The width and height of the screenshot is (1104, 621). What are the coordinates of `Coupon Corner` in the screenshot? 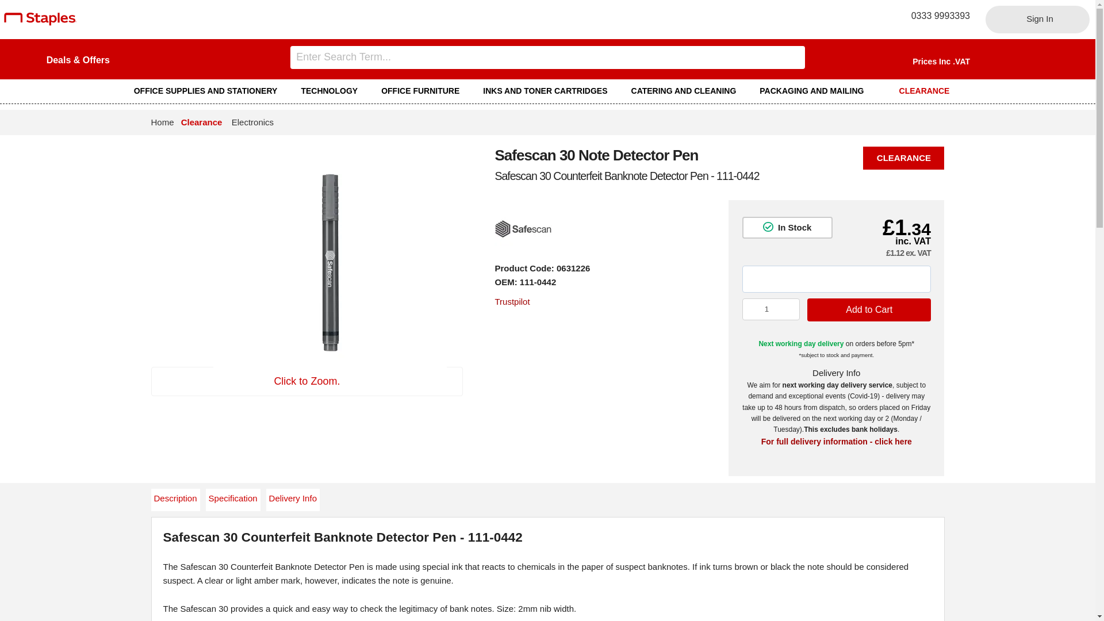 It's located at (78, 60).